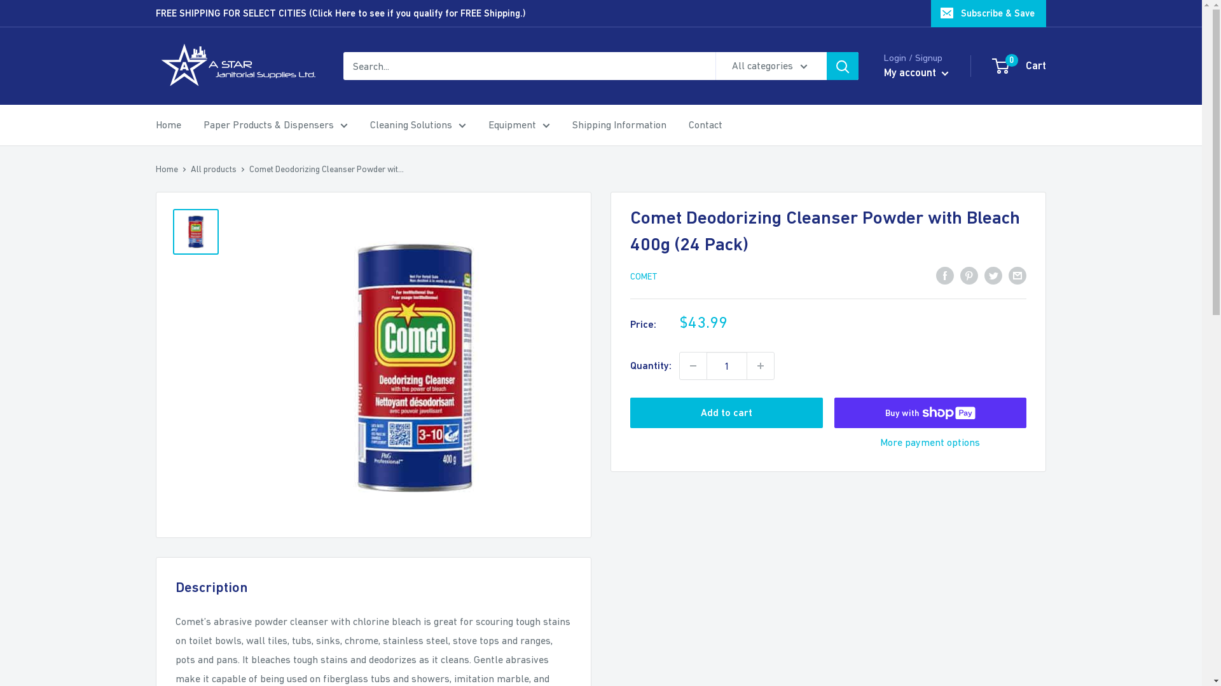 This screenshot has height=686, width=1221. Describe the element at coordinates (168, 125) in the screenshot. I see `Home` at that location.